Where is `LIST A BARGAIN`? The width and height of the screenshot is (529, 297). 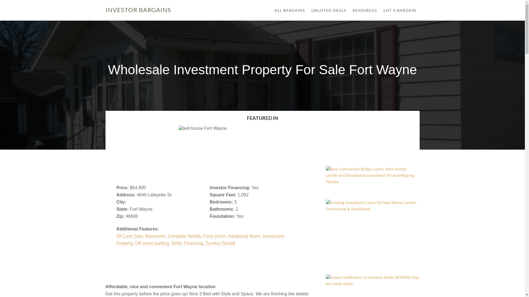
LIST A BARGAIN is located at coordinates (400, 10).